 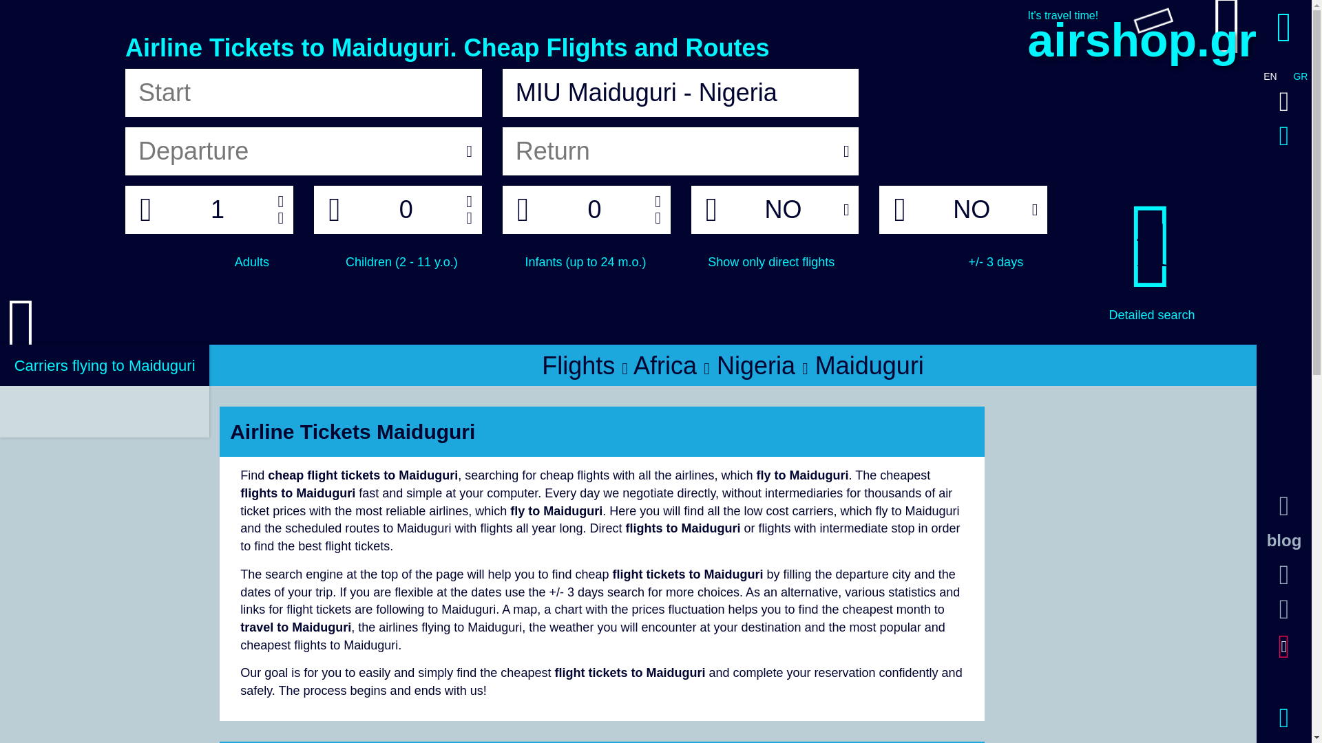 What do you see at coordinates (680, 92) in the screenshot?
I see `MIU Maiduguri - Nigeria` at bounding box center [680, 92].